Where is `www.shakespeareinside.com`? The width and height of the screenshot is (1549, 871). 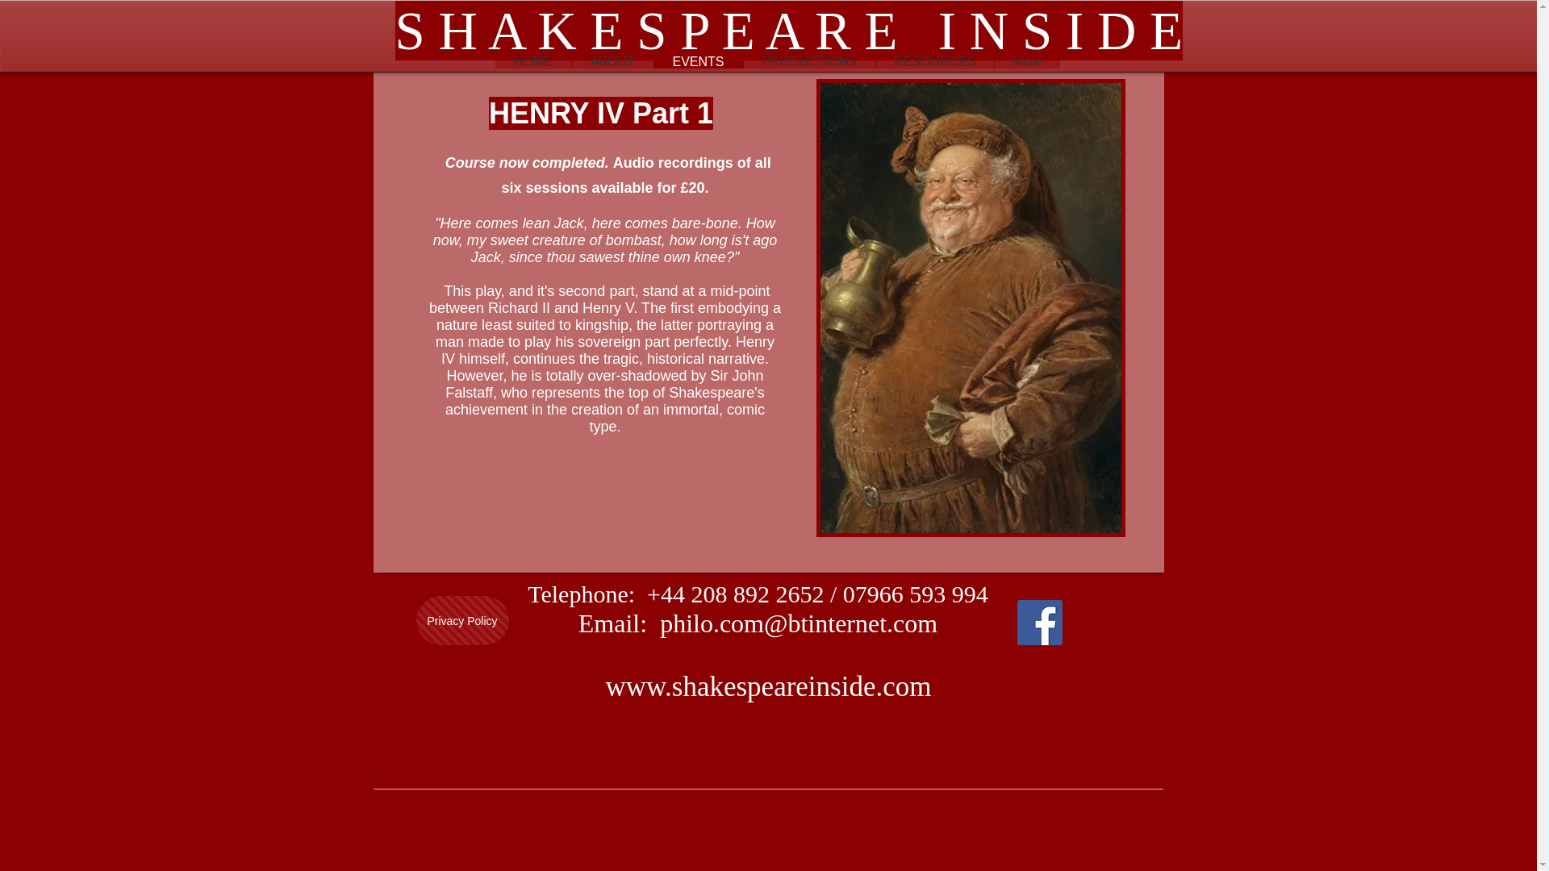 www.shakespeareinside.com is located at coordinates (768, 686).